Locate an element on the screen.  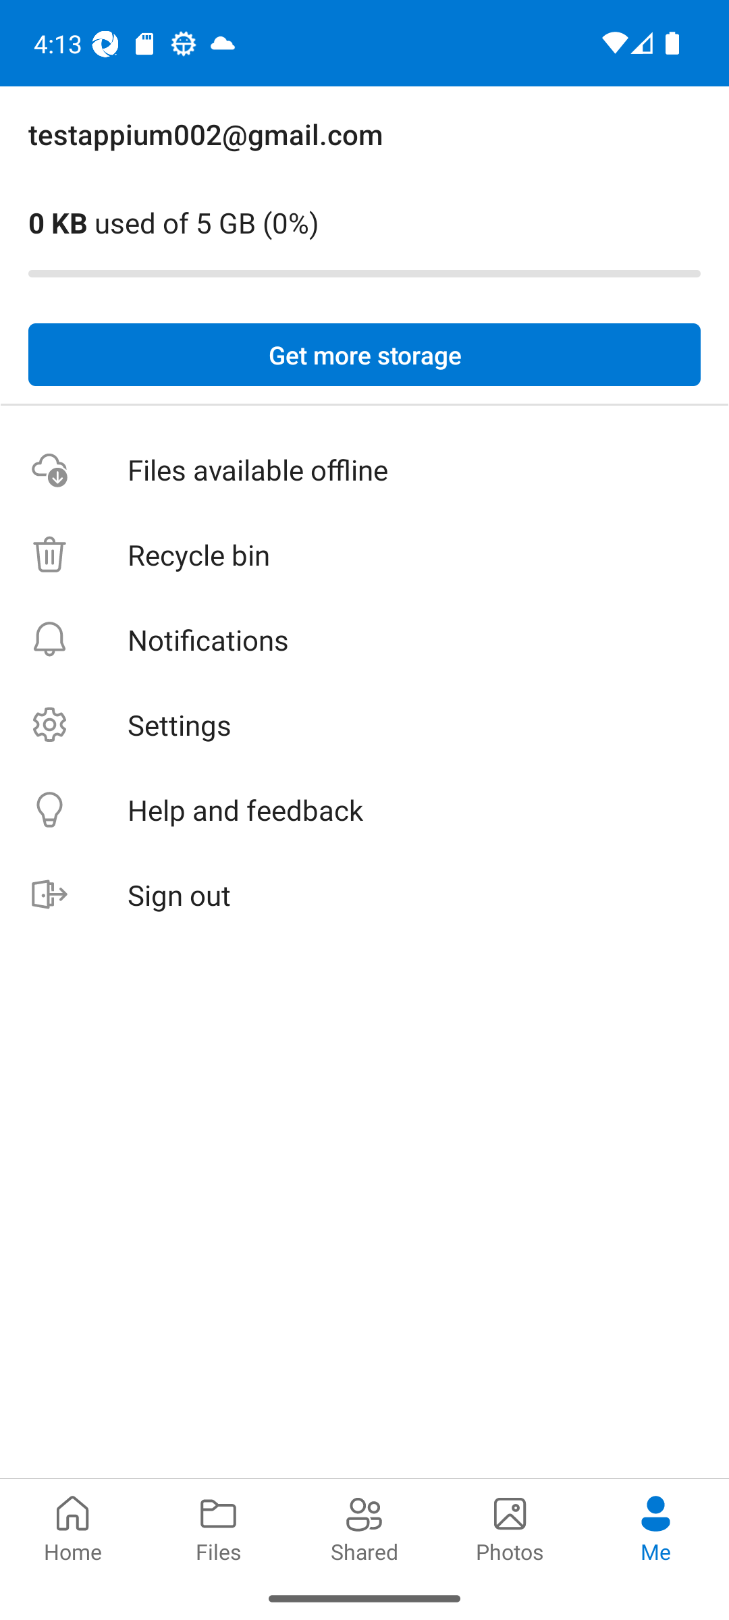
Shared pivot Shared is located at coordinates (364, 1527).